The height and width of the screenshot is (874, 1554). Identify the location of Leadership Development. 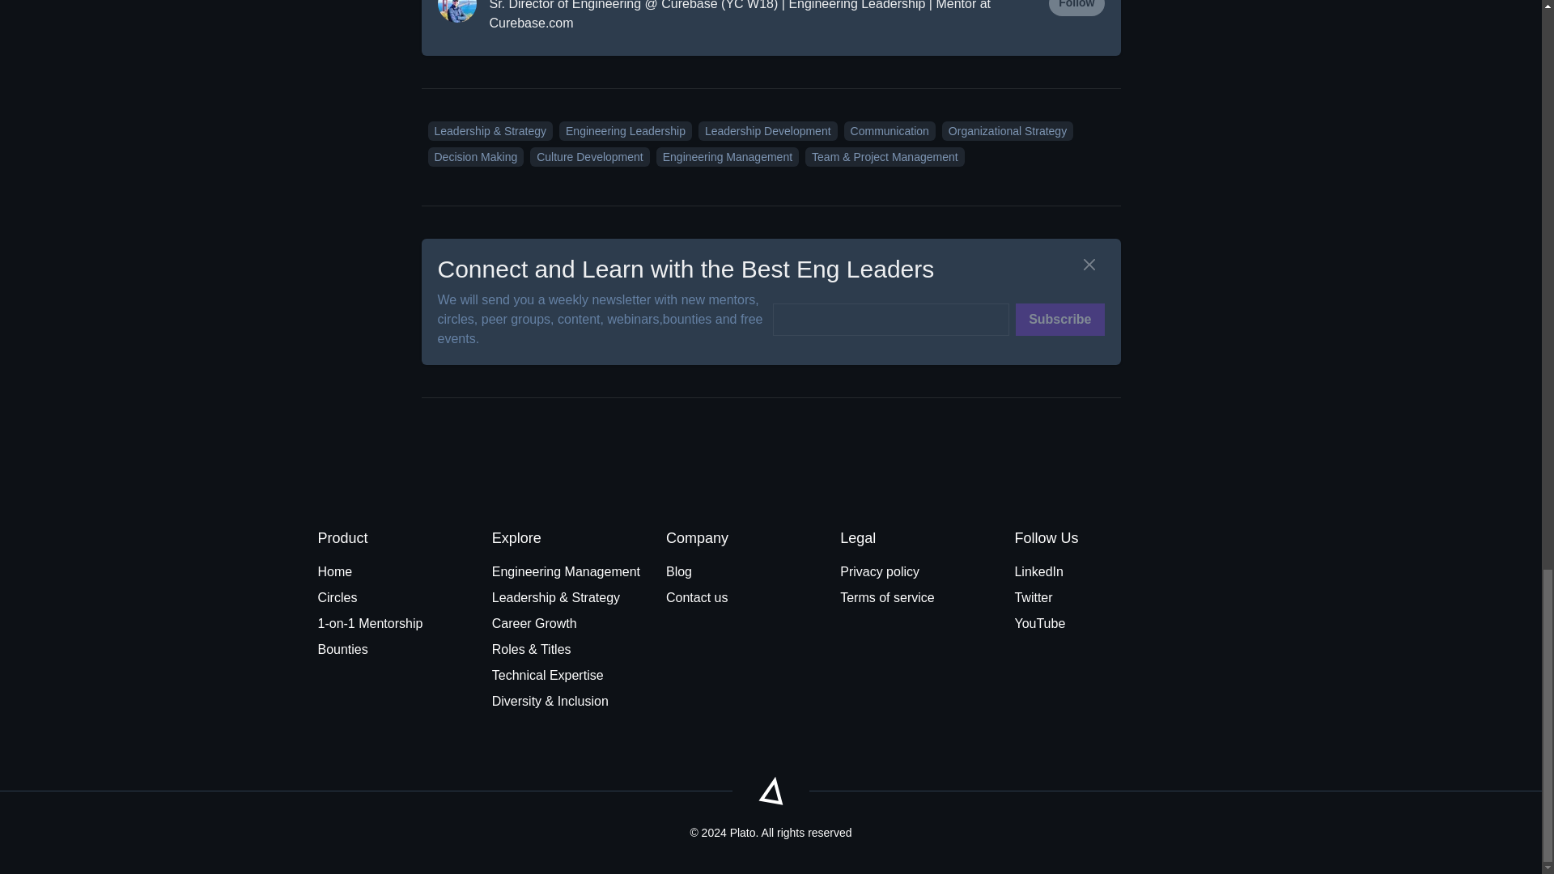
(764, 130).